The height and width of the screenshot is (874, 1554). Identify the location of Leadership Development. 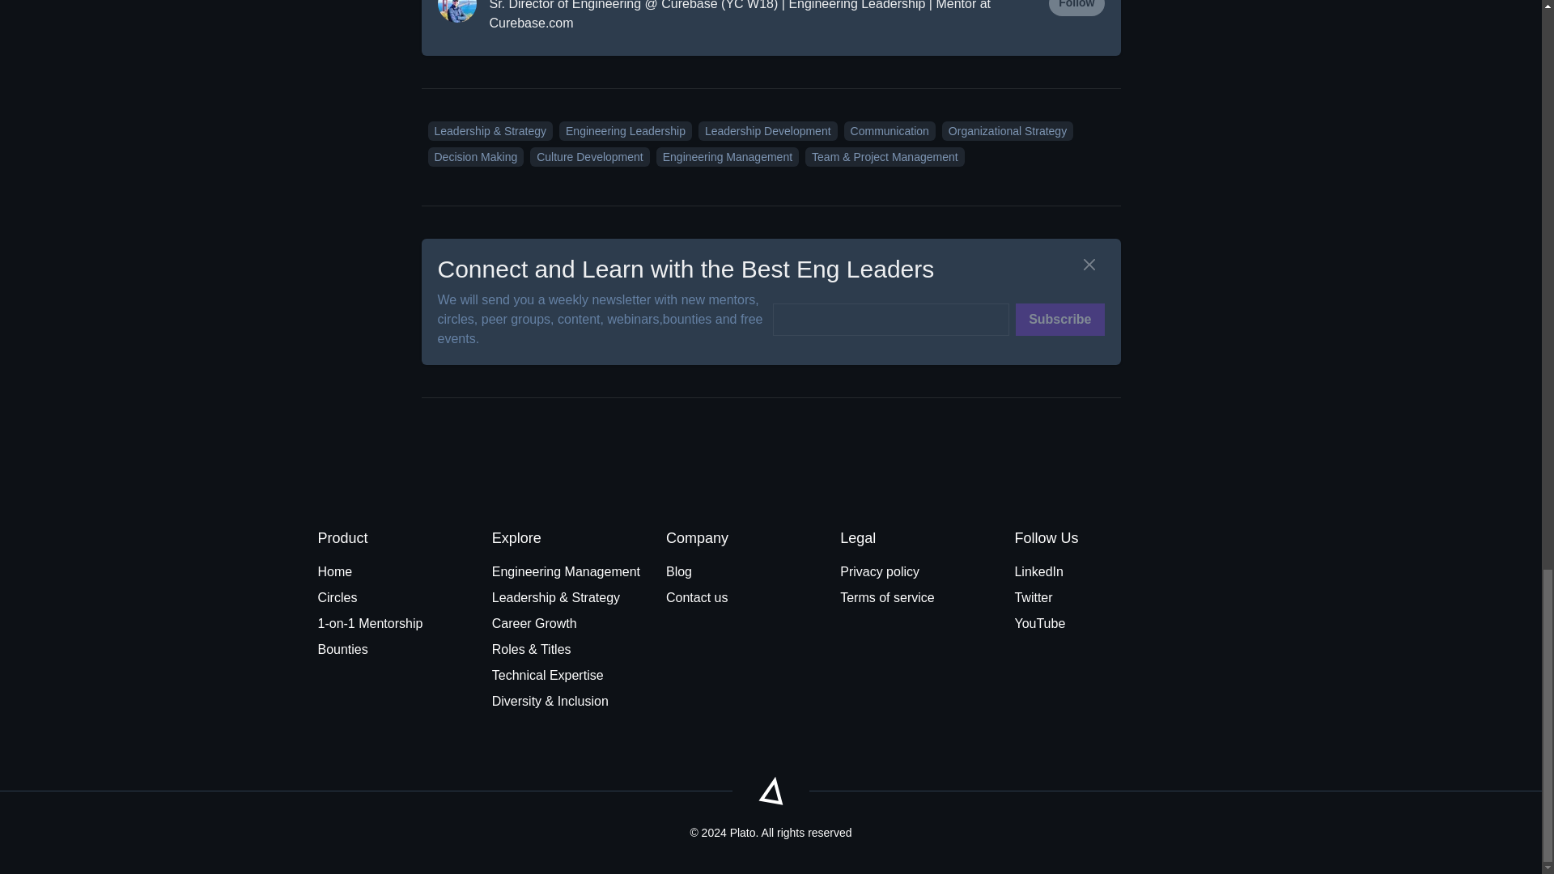
(764, 130).